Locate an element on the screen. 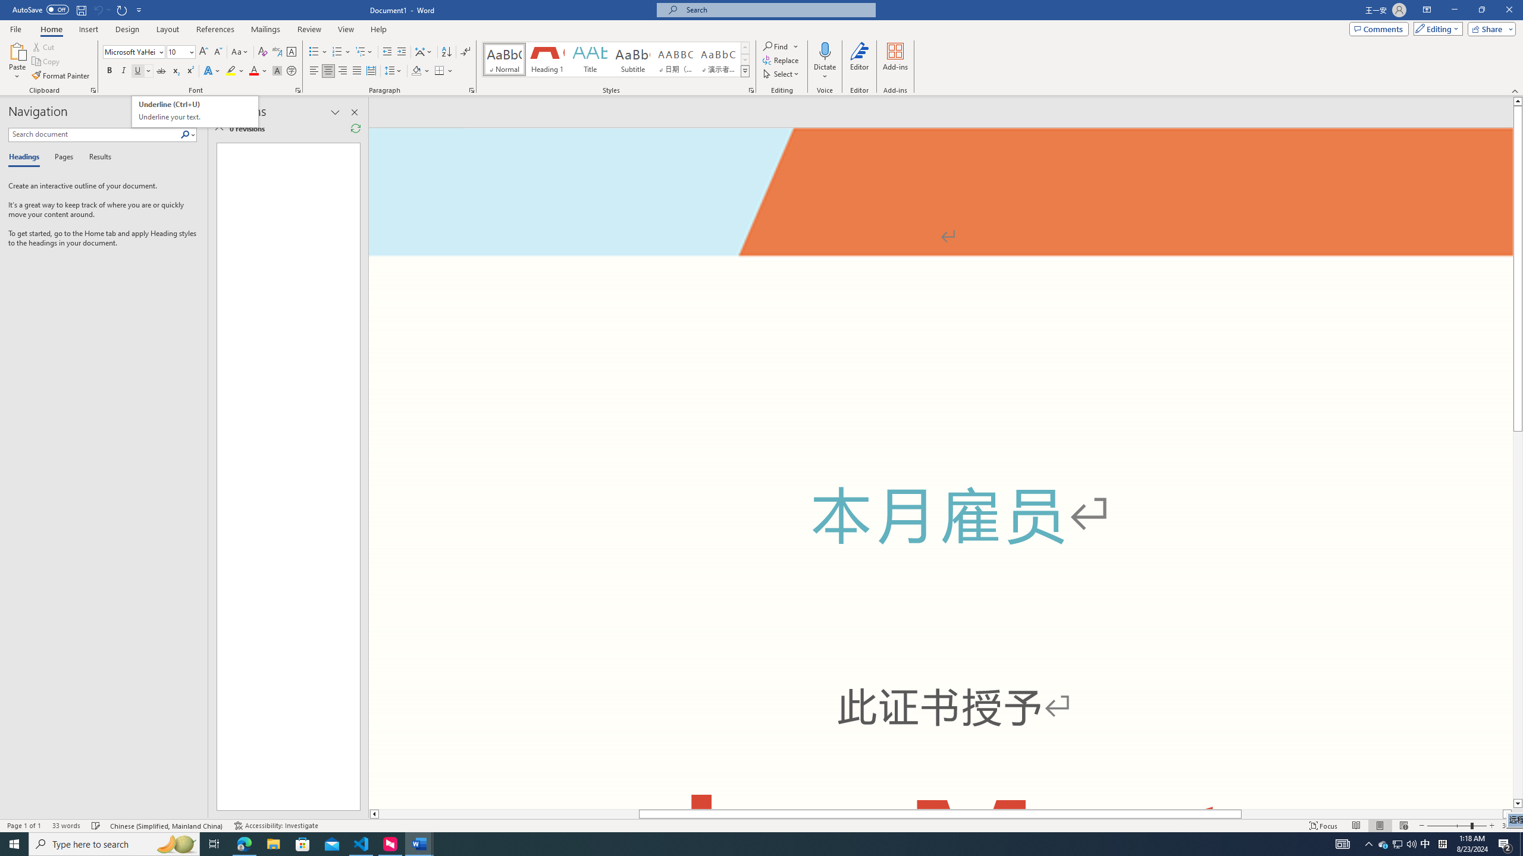  Header -Section 1- is located at coordinates (940, 171).